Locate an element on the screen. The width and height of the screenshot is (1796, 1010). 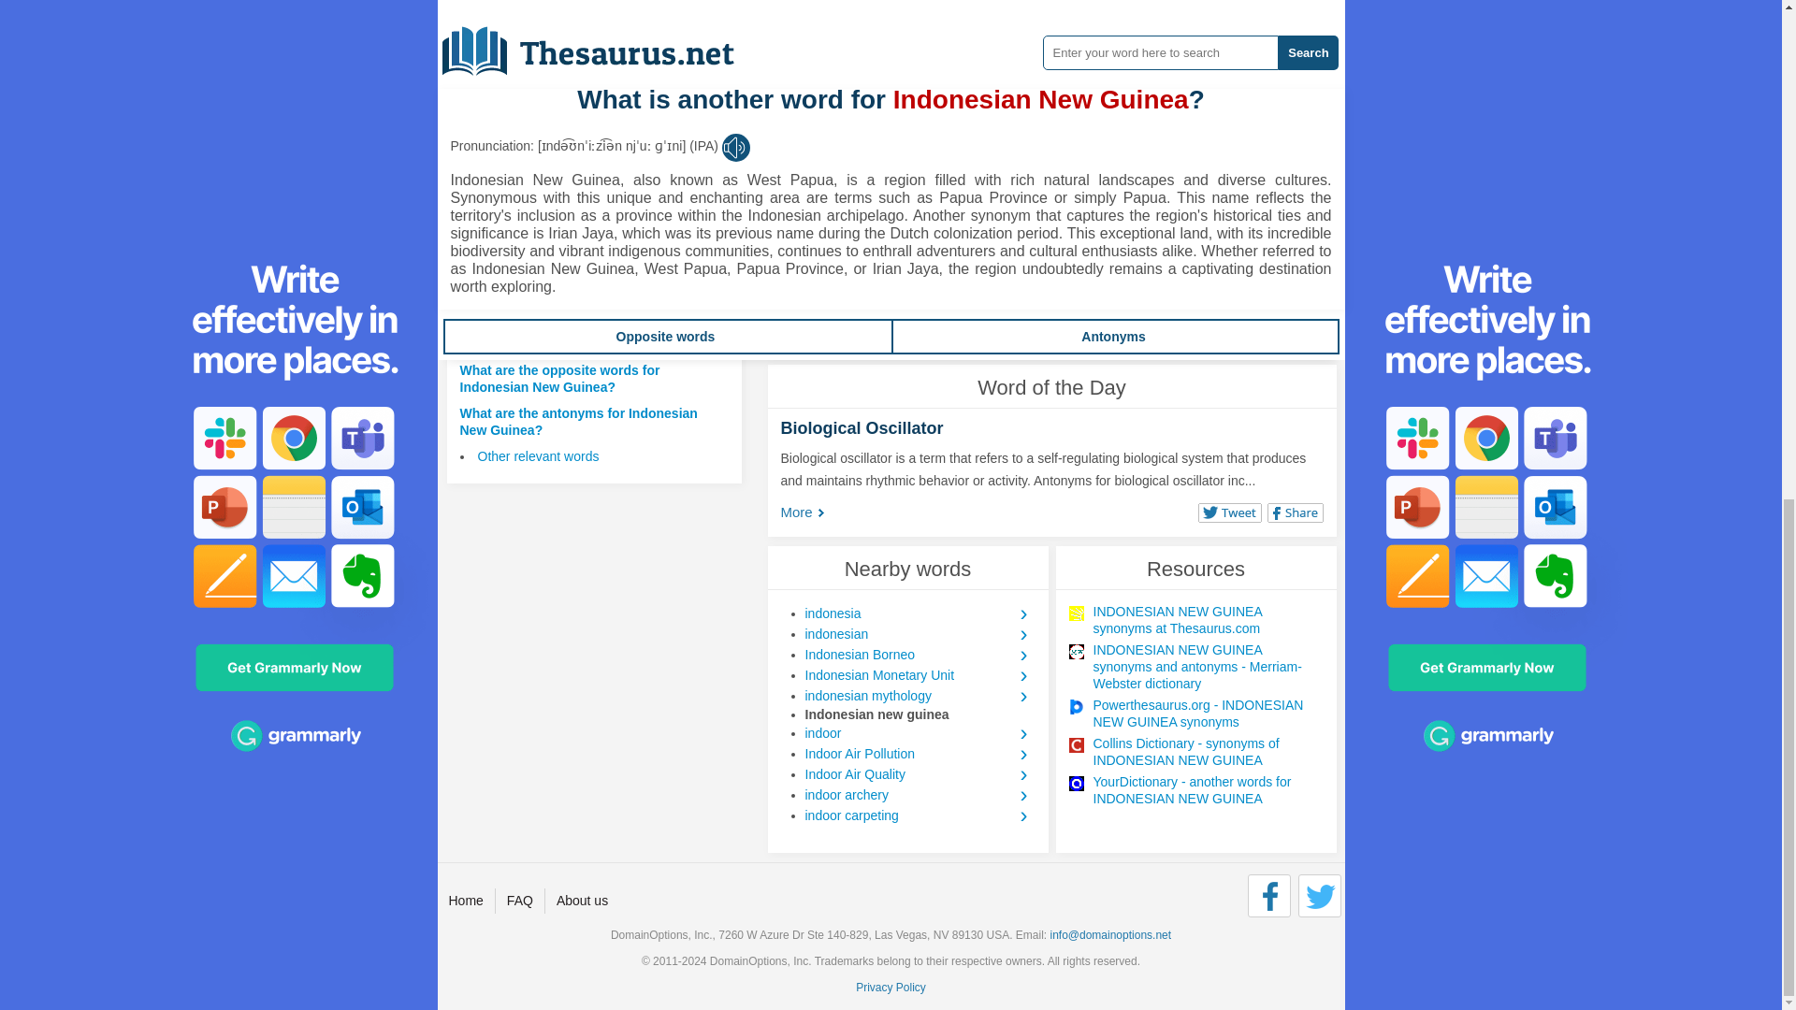
existing is located at coordinates (839, 322).